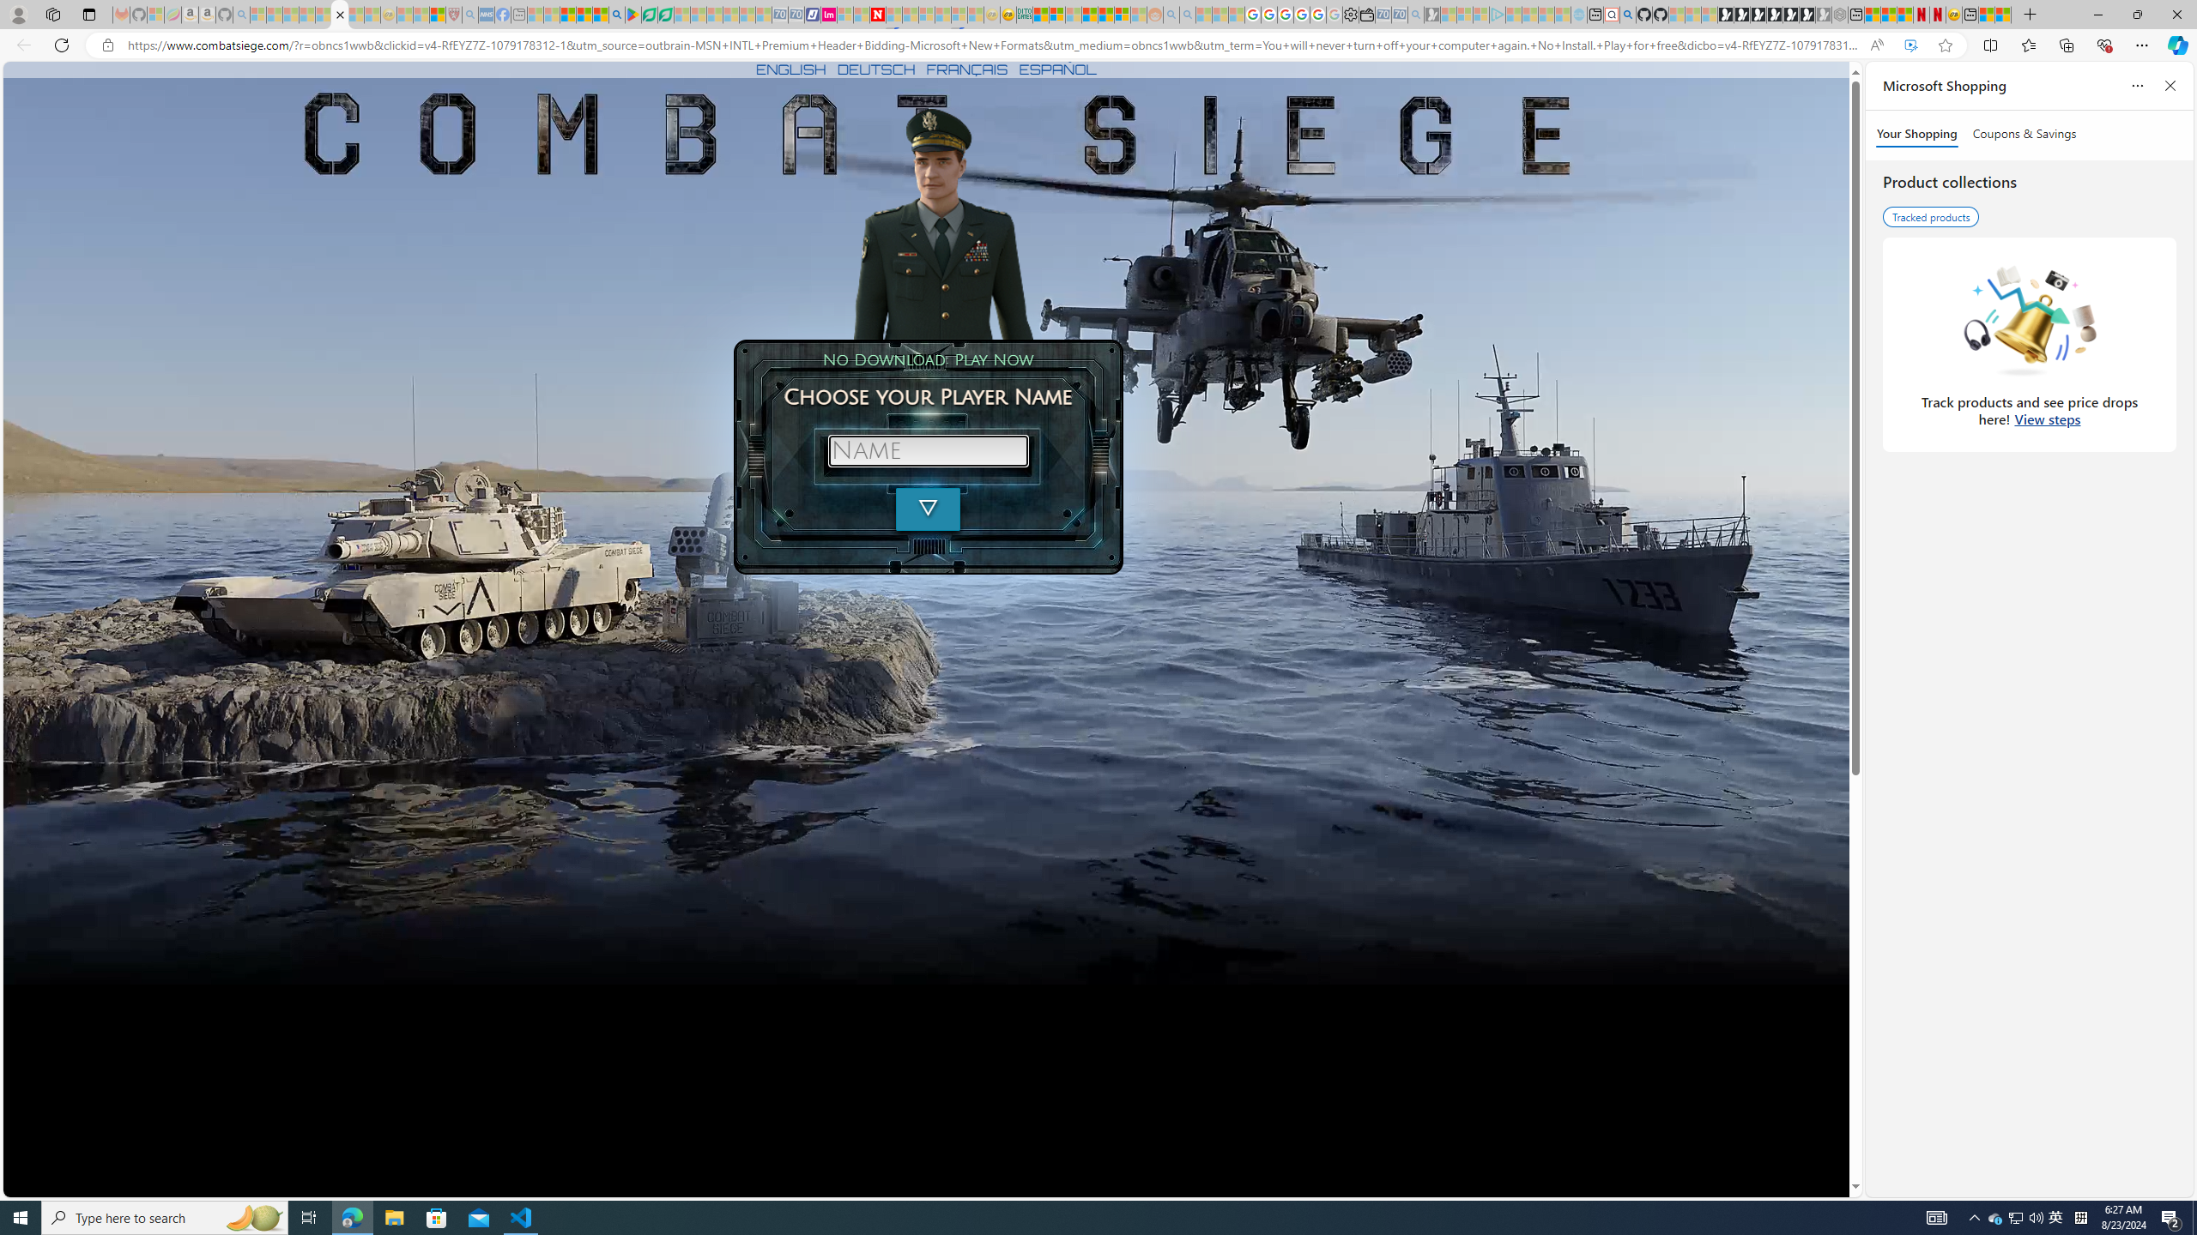 The height and width of the screenshot is (1235, 2197). What do you see at coordinates (1089, 15) in the screenshot?
I see `Expert Portfolios` at bounding box center [1089, 15].